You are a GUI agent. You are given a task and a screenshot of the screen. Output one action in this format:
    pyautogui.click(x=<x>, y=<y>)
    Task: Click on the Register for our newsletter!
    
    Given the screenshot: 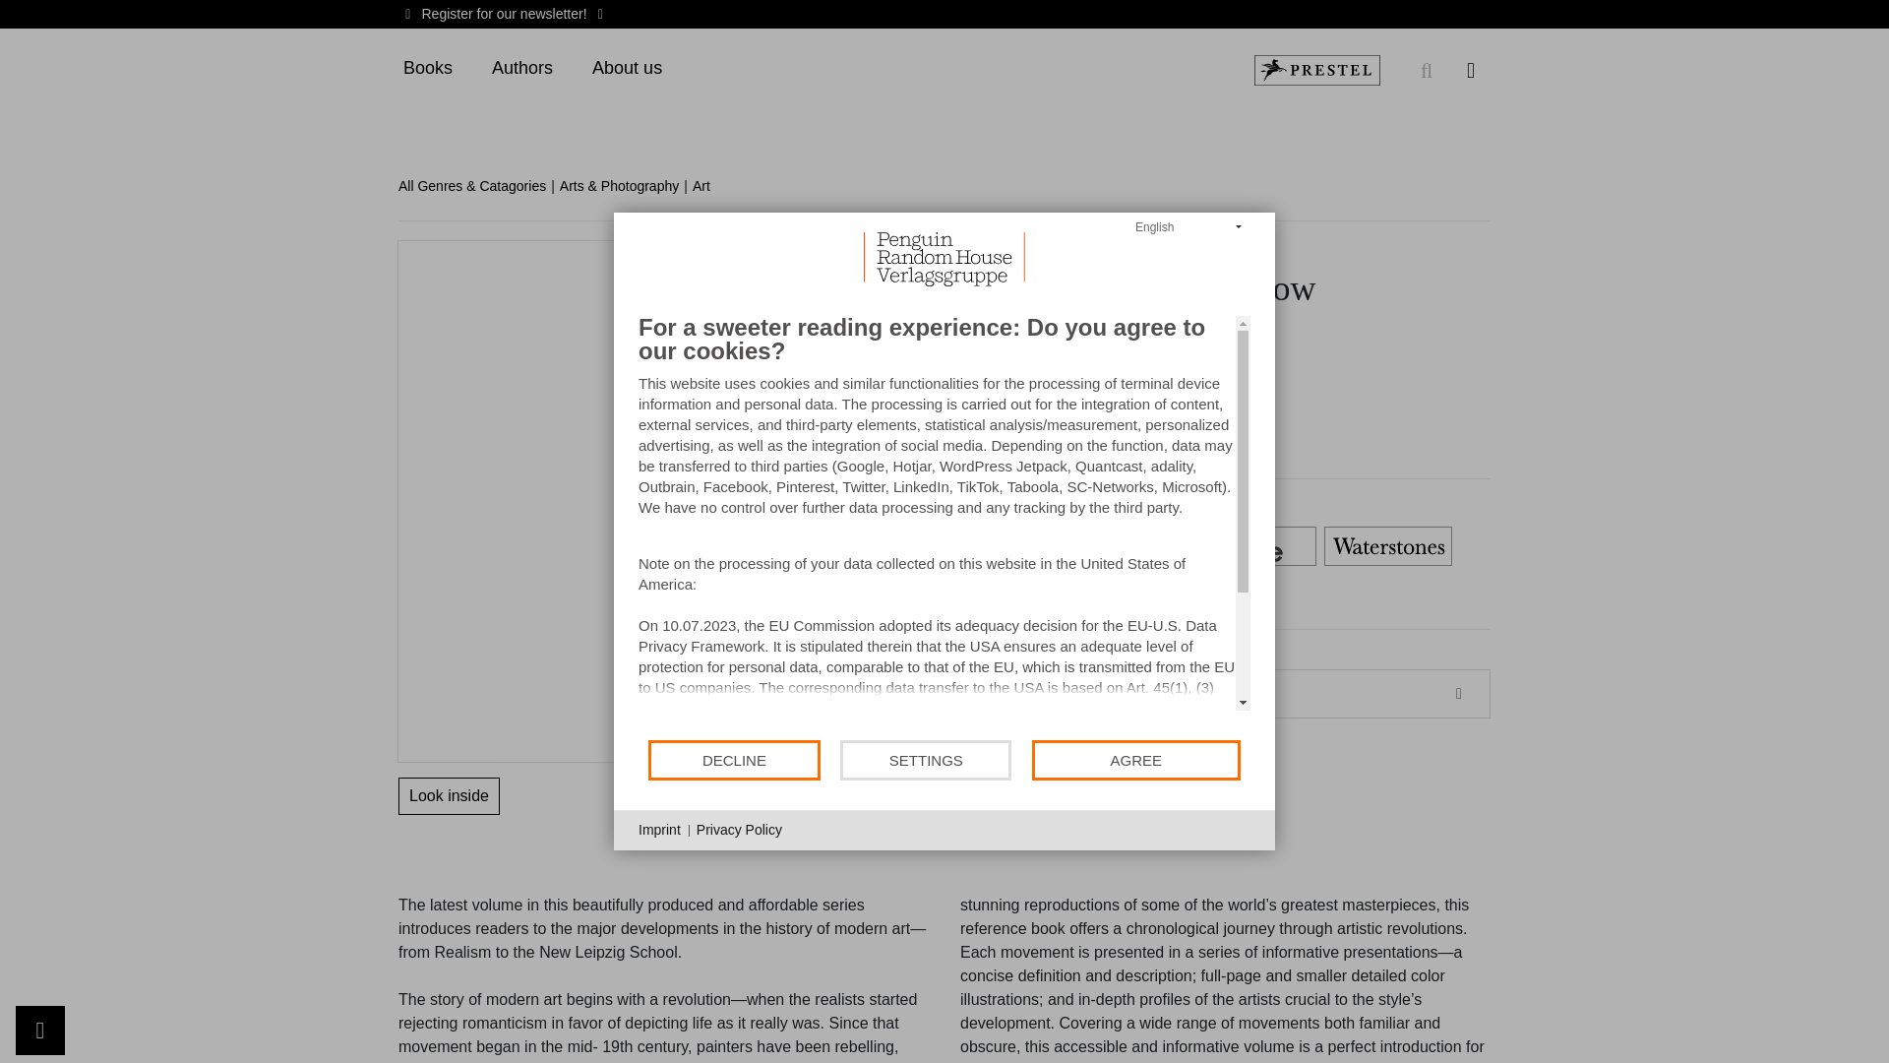 What is the action you would take?
    pyautogui.click(x=504, y=14)
    